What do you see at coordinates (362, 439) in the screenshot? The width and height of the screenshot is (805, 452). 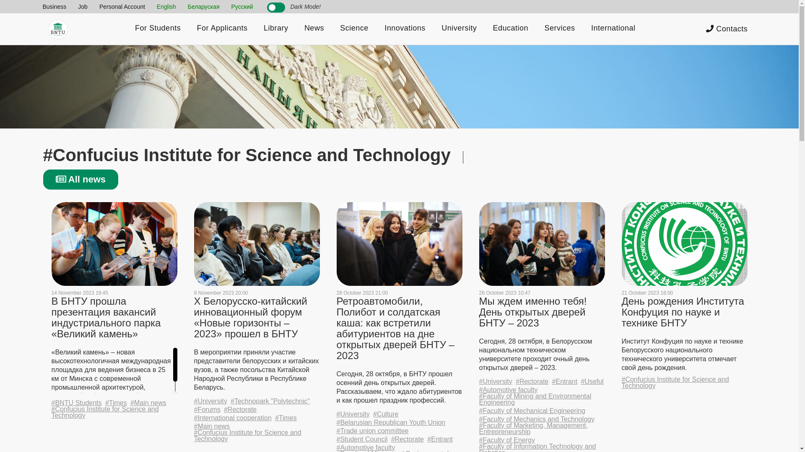 I see `#Student Council` at bounding box center [362, 439].